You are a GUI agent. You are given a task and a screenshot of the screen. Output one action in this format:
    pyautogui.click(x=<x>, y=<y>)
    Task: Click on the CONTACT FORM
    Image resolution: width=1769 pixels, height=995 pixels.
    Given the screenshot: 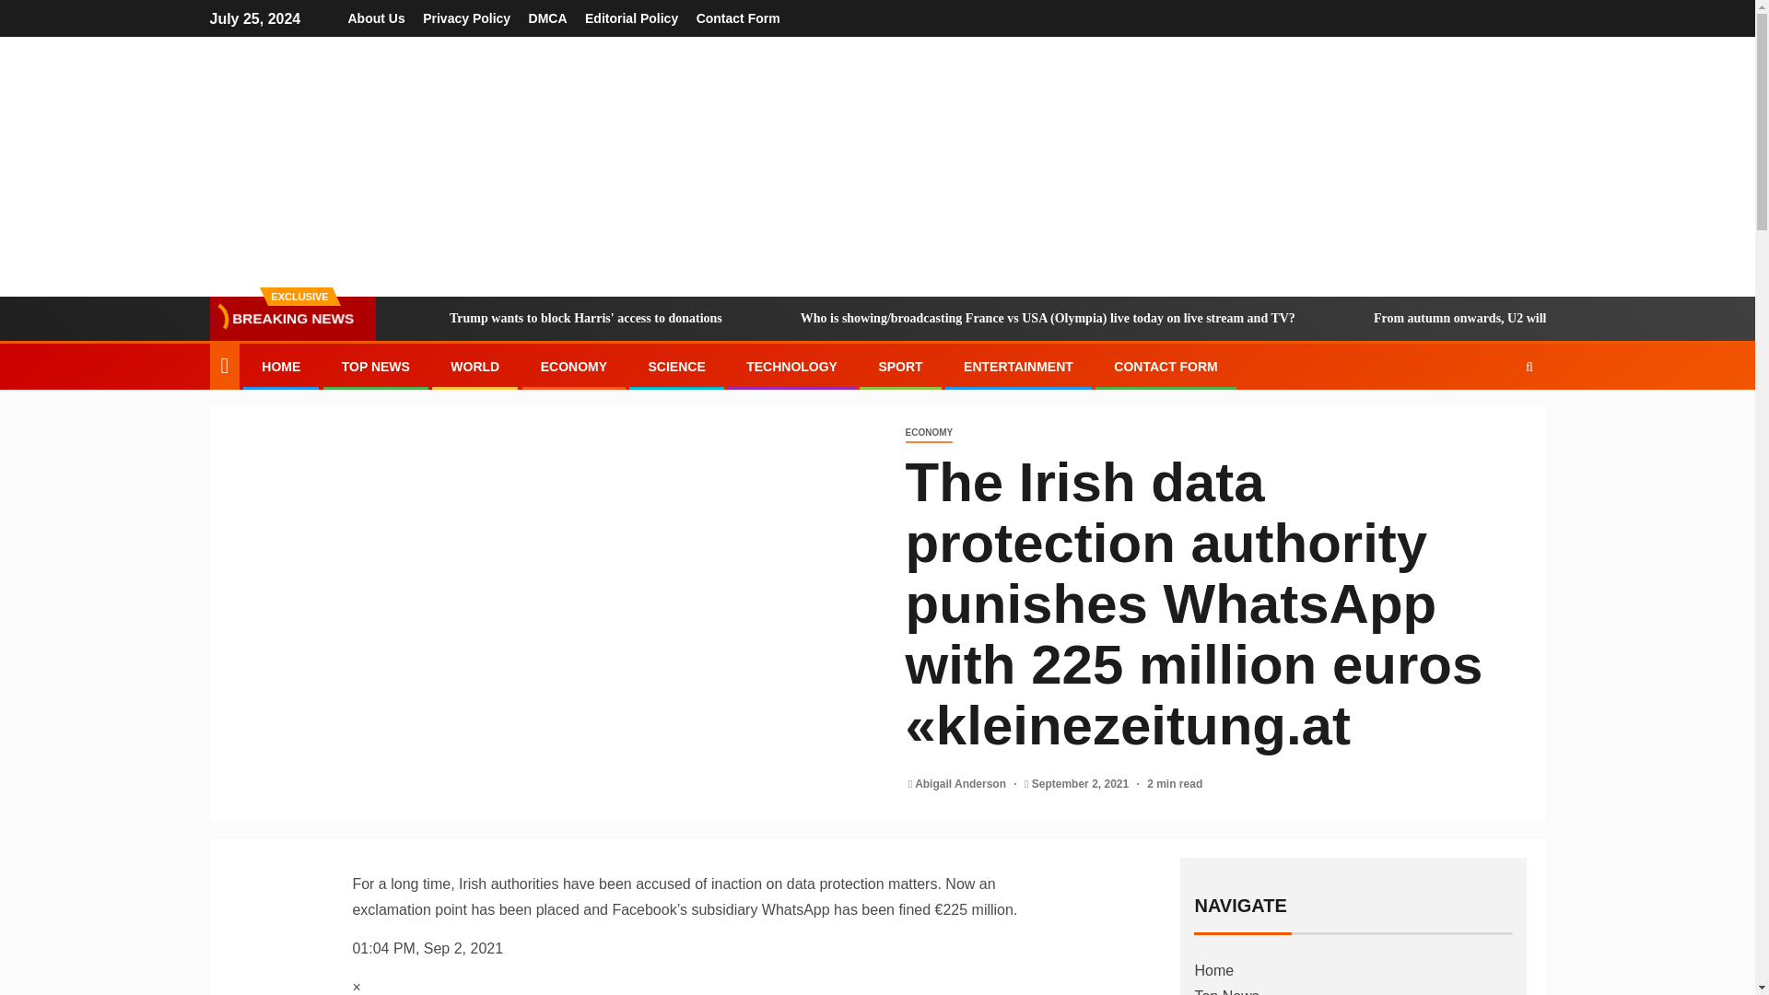 What is the action you would take?
    pyautogui.click(x=1166, y=367)
    